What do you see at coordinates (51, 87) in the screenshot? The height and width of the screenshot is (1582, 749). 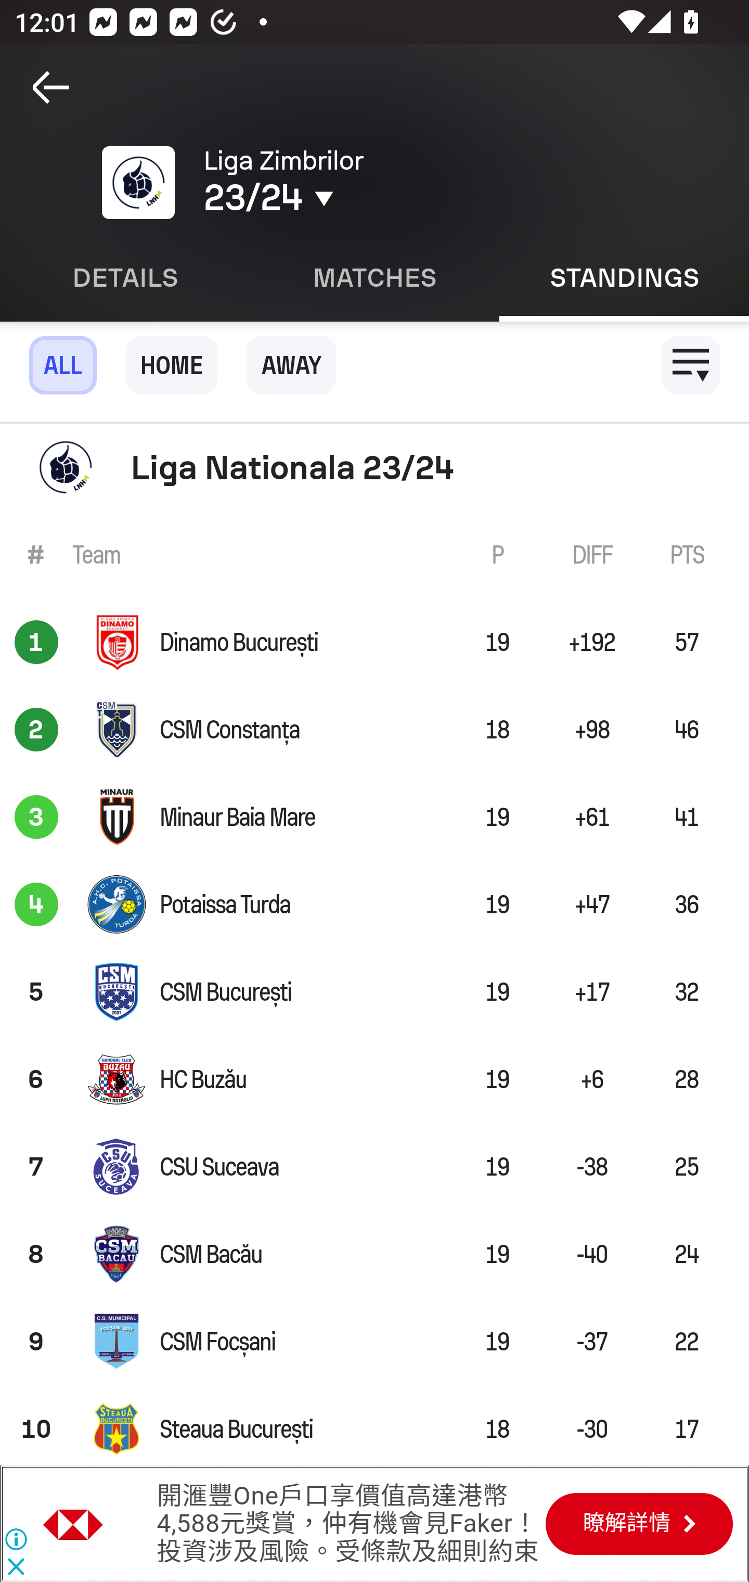 I see `Navigate up` at bounding box center [51, 87].